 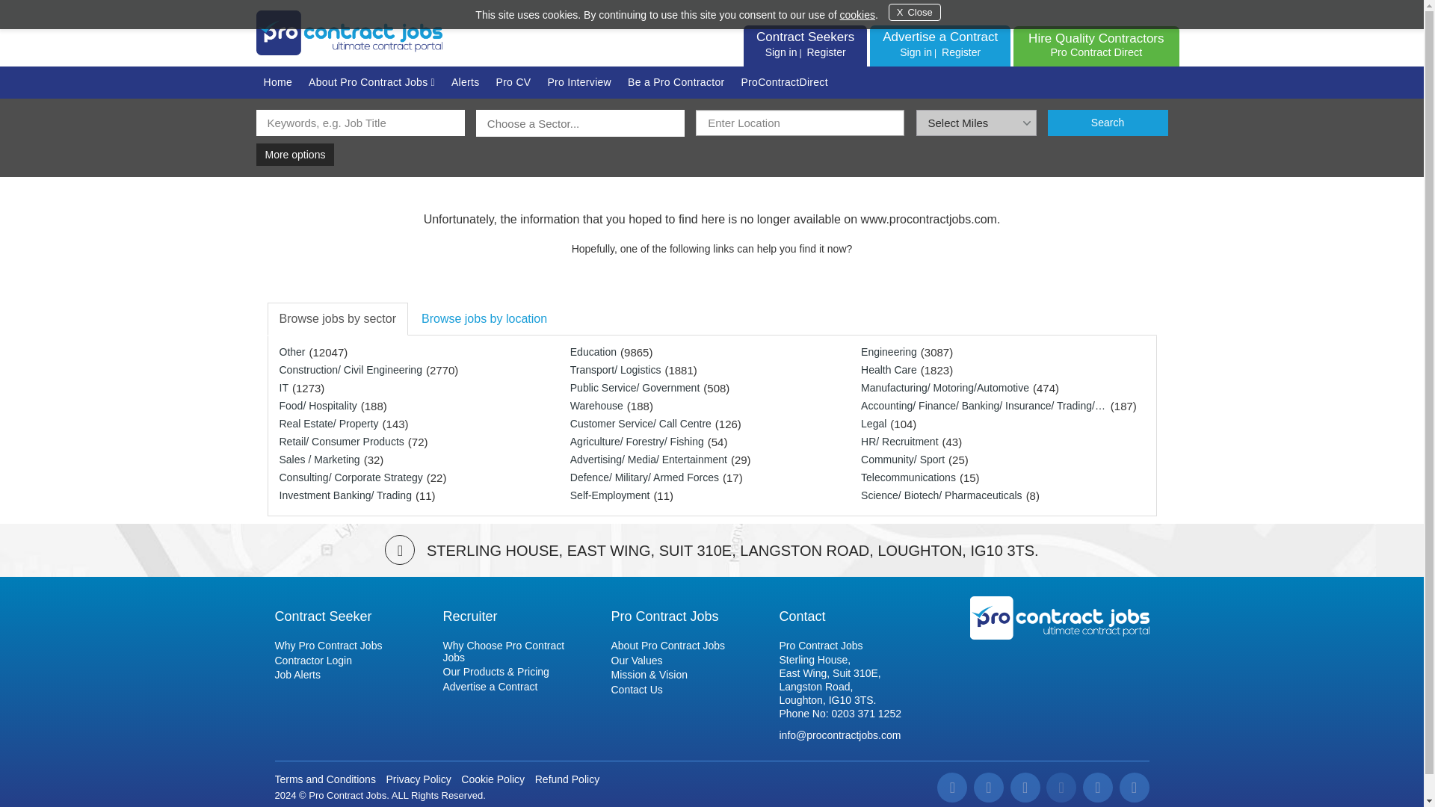 What do you see at coordinates (804, 37) in the screenshot?
I see `Contract Seekers` at bounding box center [804, 37].